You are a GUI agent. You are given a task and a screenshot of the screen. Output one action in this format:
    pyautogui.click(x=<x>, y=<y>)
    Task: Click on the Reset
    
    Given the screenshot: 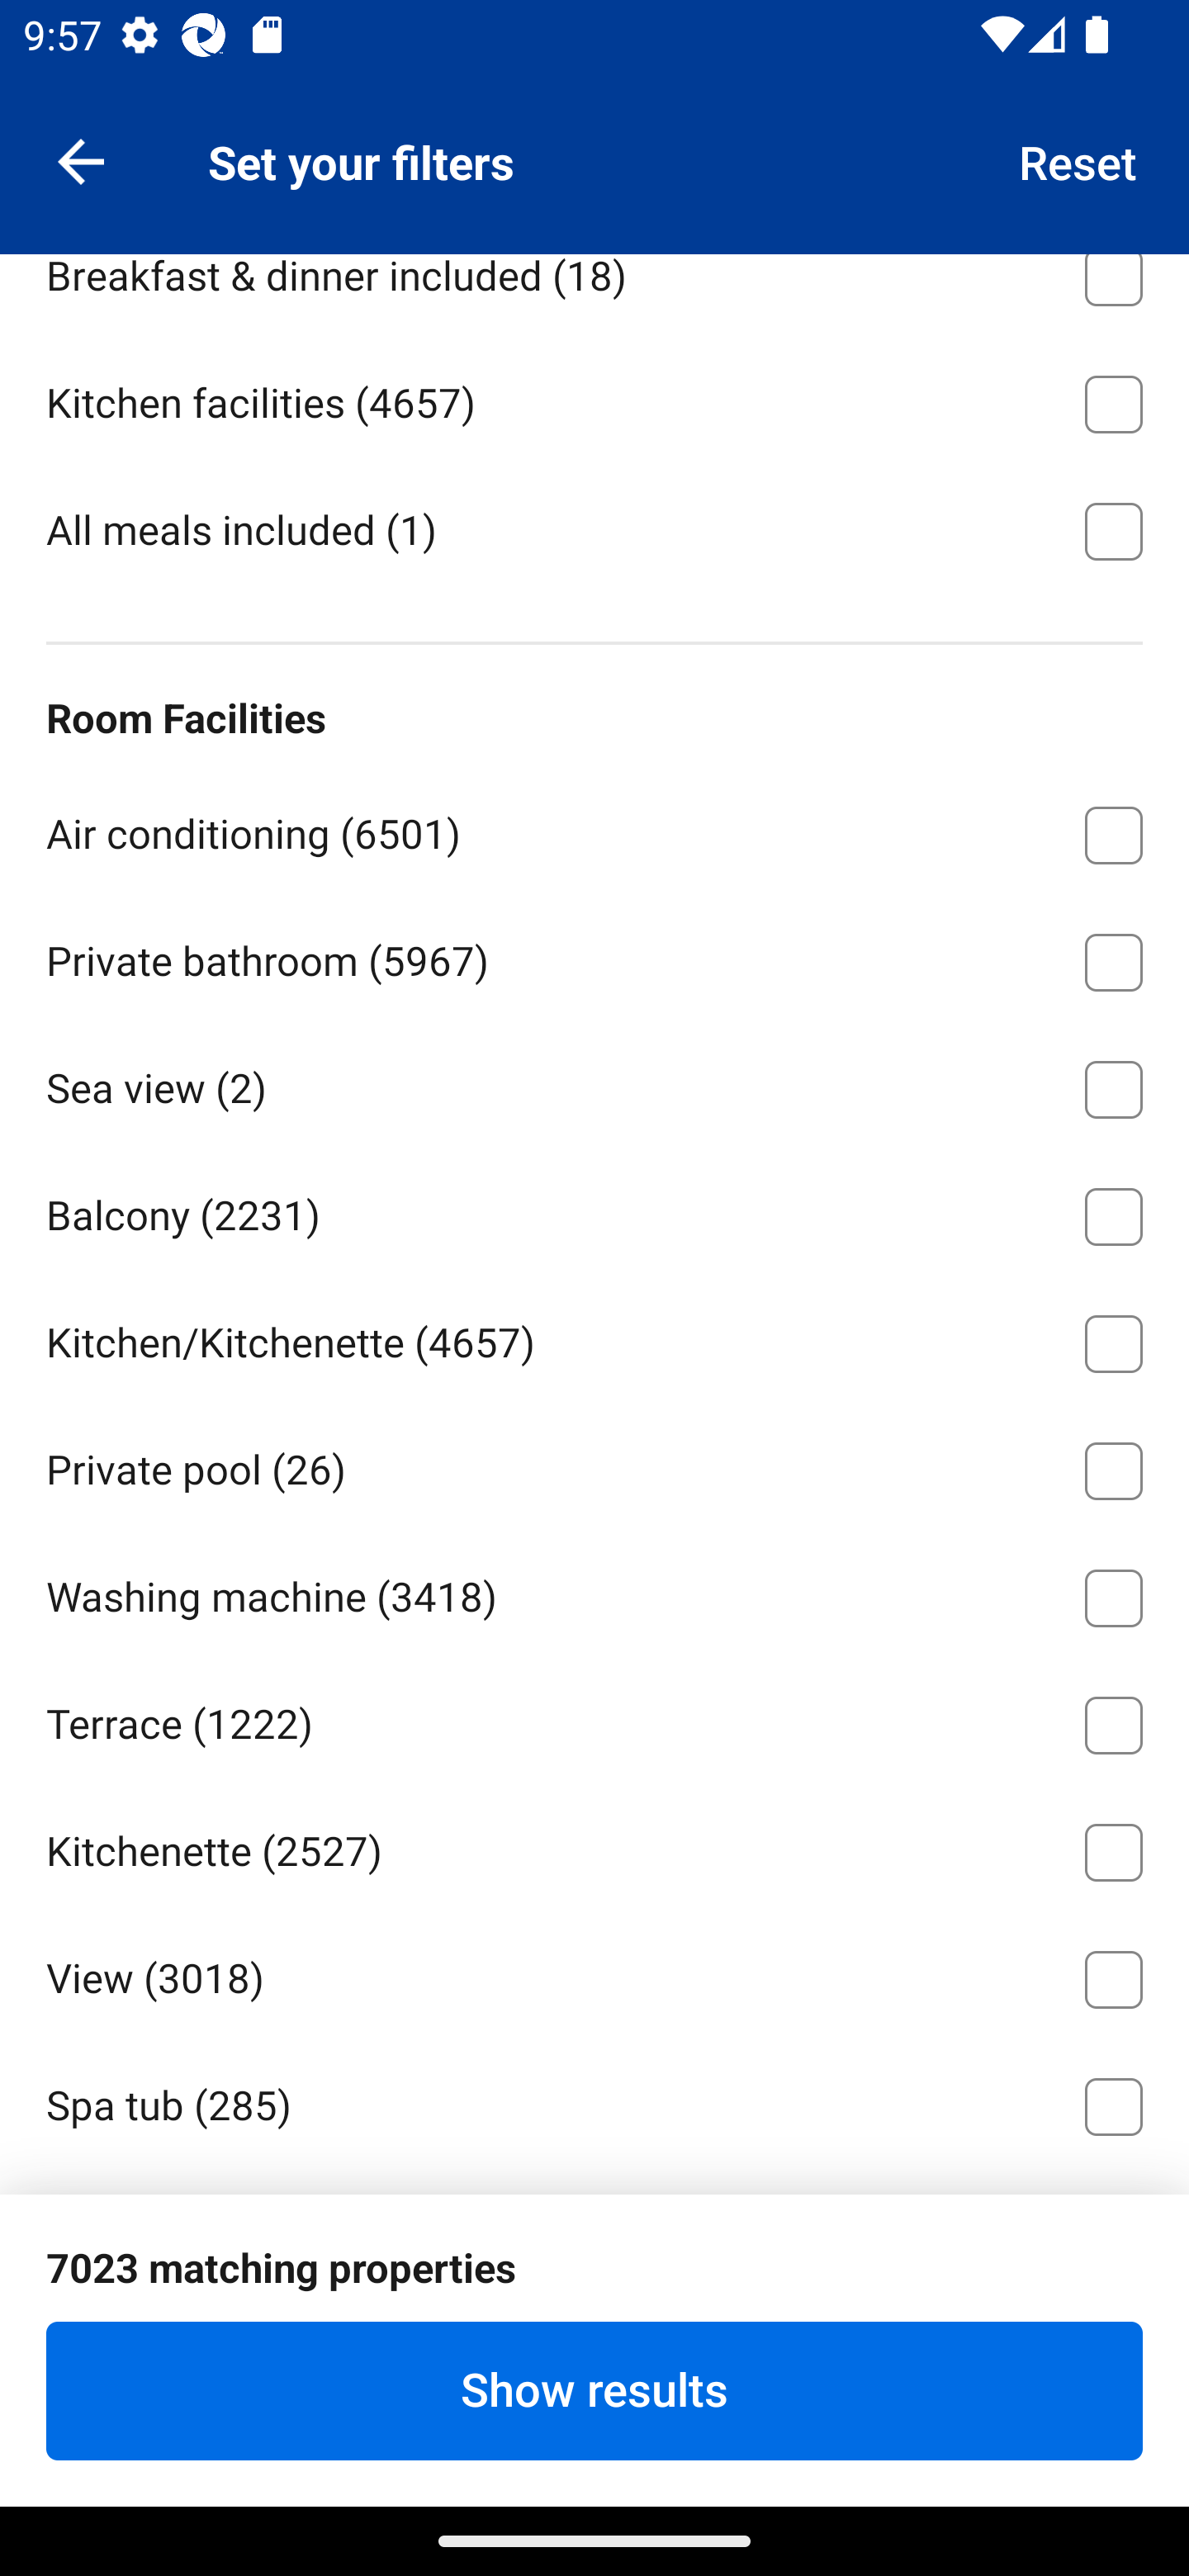 What is the action you would take?
    pyautogui.click(x=1078, y=160)
    